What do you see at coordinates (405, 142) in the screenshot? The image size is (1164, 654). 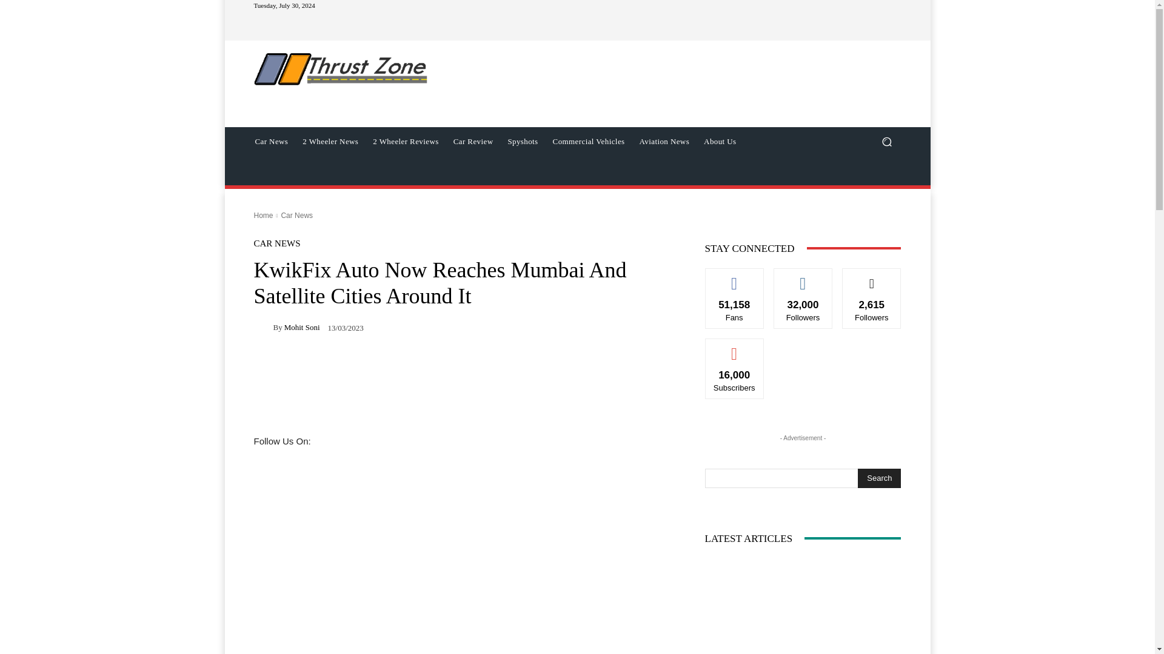 I see `2 Wheeler Reviews` at bounding box center [405, 142].